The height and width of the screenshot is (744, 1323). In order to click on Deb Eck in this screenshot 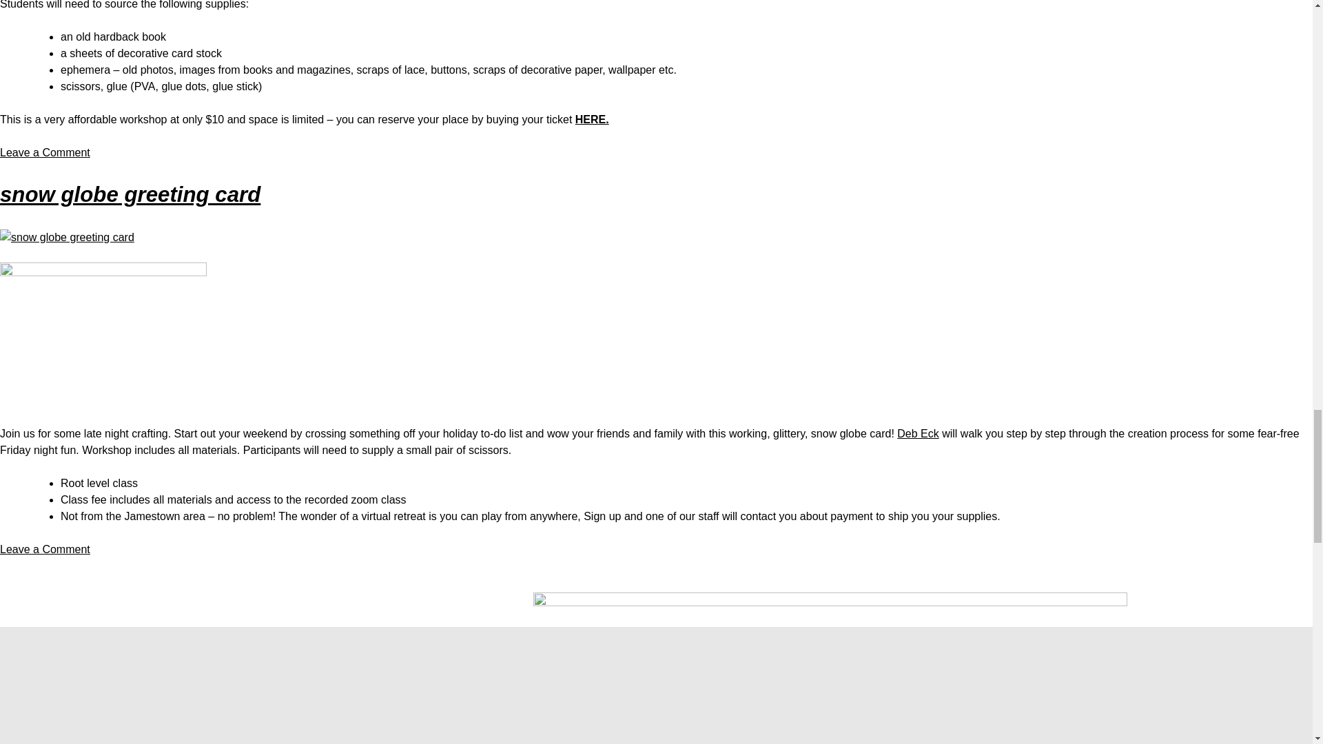, I will do `click(130, 194)`.